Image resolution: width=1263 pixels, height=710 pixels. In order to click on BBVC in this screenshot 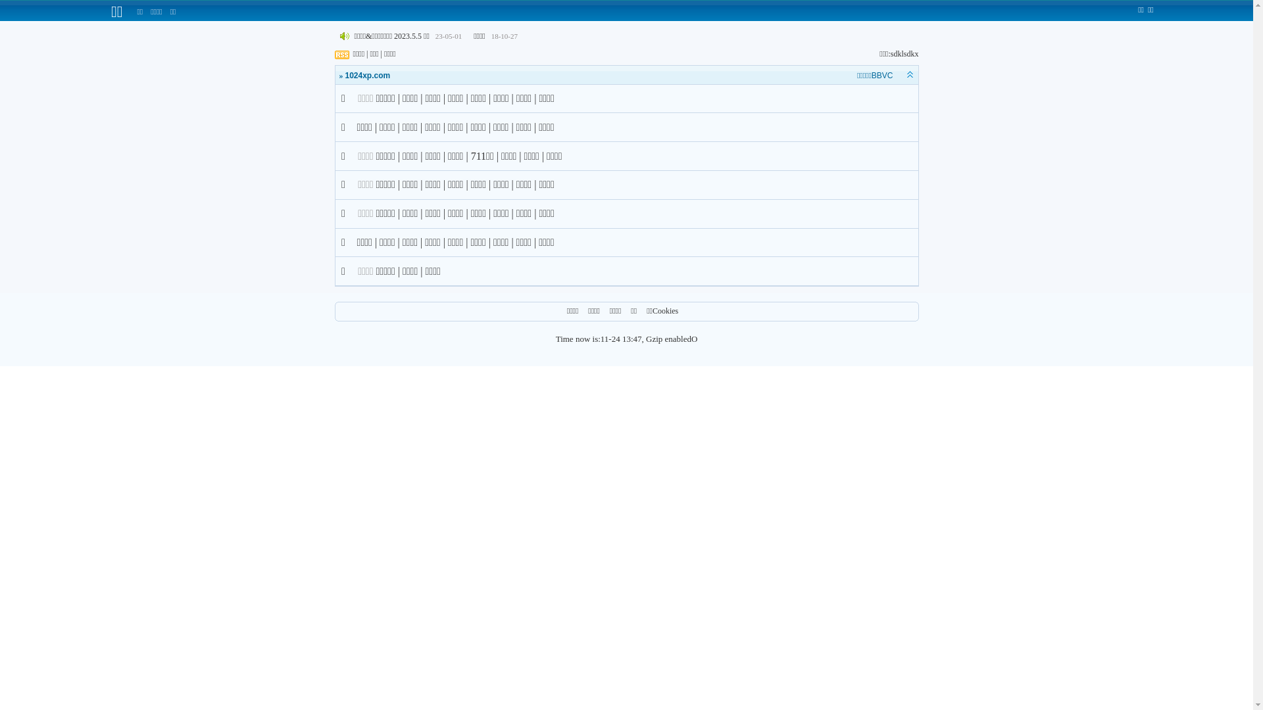, I will do `click(883, 76)`.